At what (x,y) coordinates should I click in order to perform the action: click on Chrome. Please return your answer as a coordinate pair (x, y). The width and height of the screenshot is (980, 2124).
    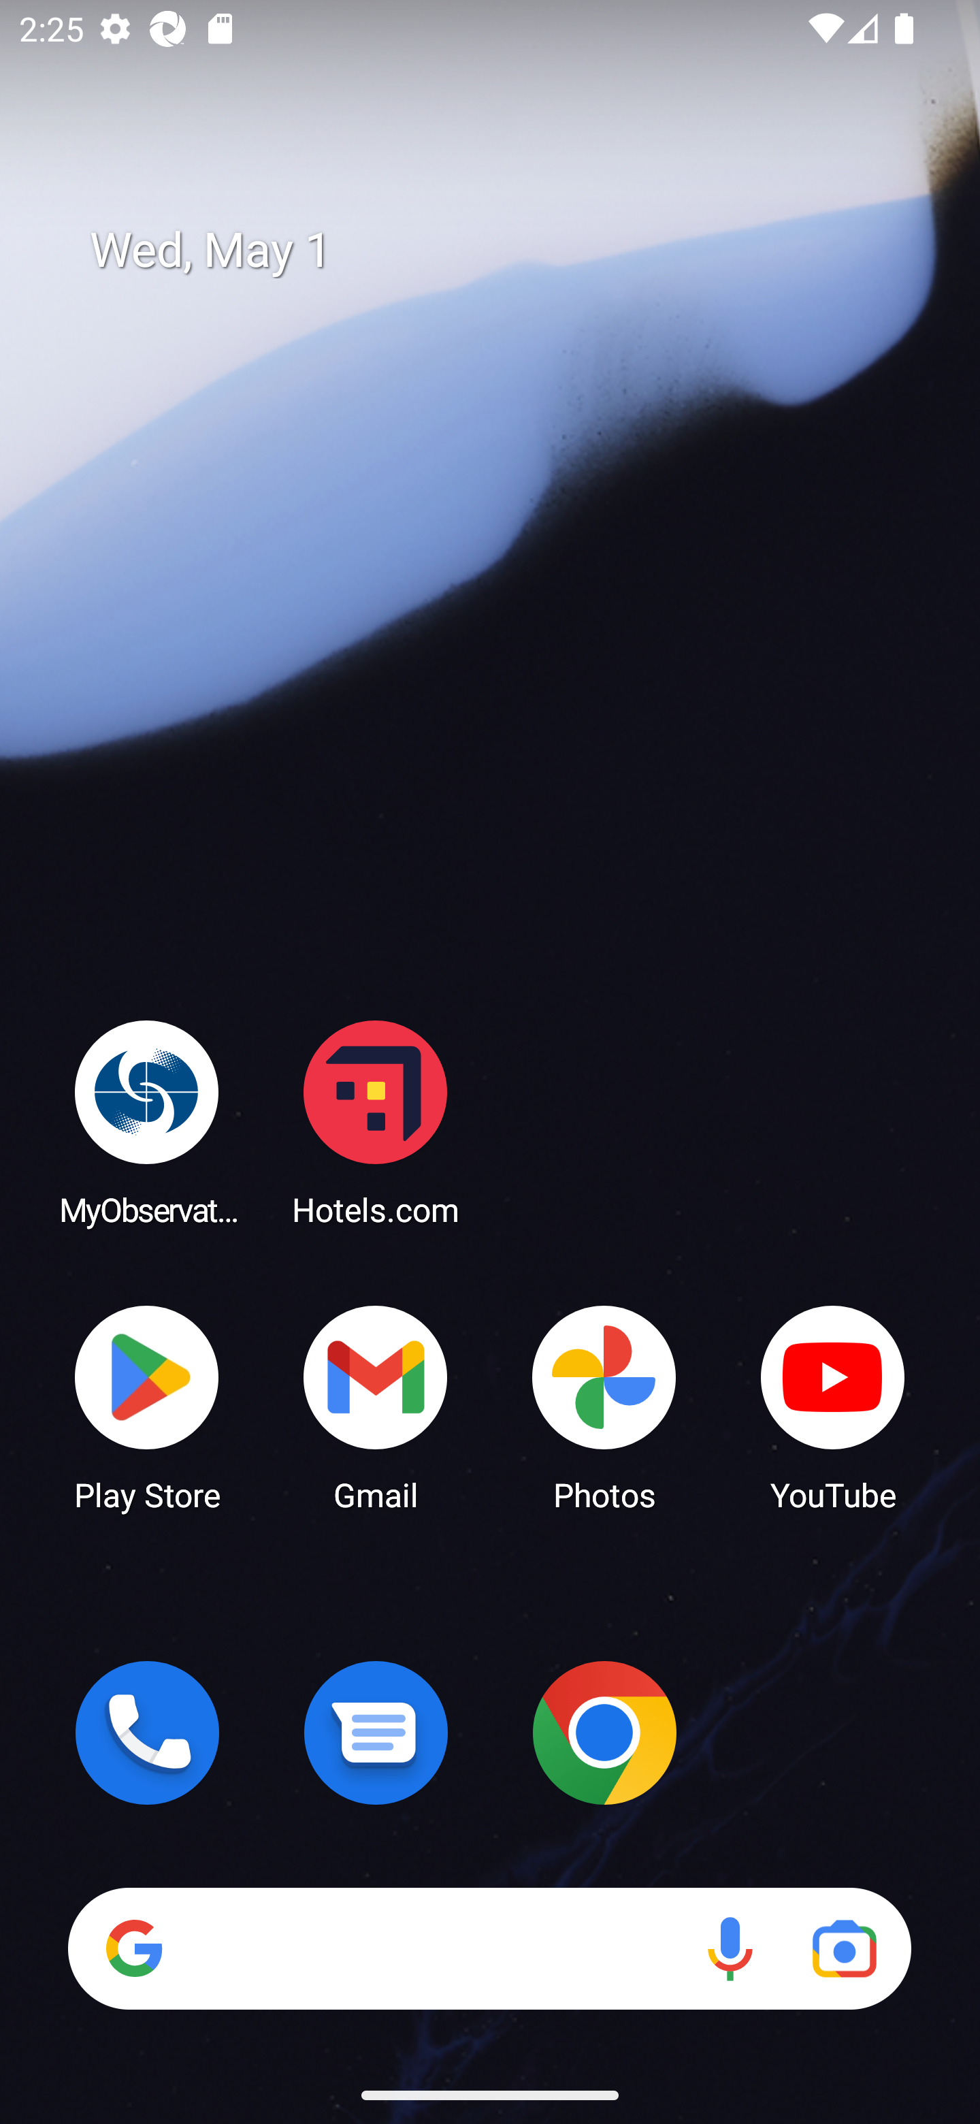
    Looking at the image, I should click on (604, 1733).